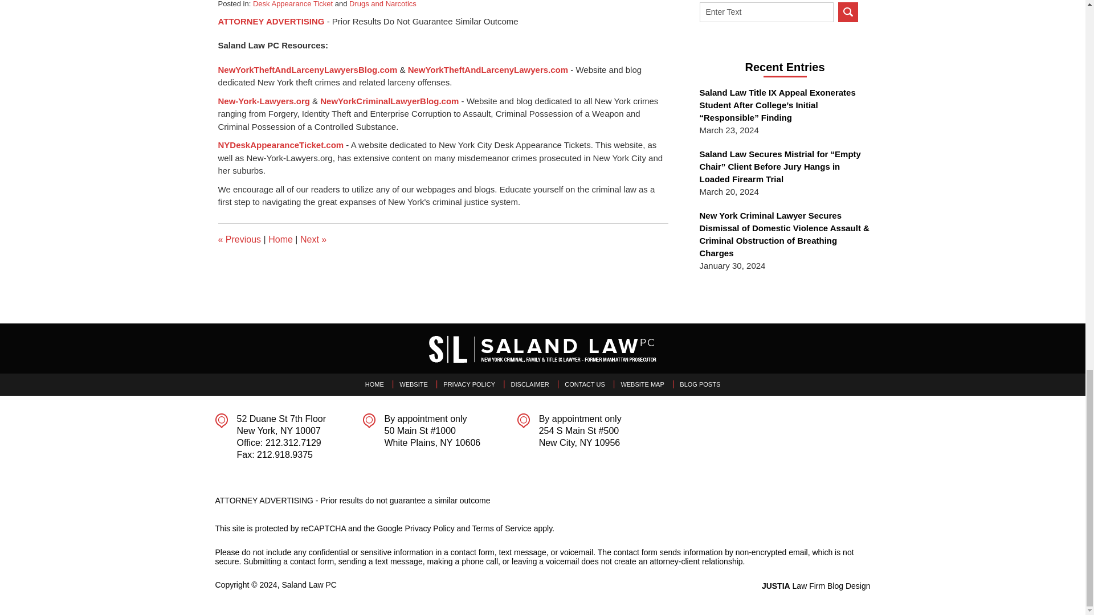 The height and width of the screenshot is (615, 1094). I want to click on ATTORNEY ADVERTISING, so click(271, 22).